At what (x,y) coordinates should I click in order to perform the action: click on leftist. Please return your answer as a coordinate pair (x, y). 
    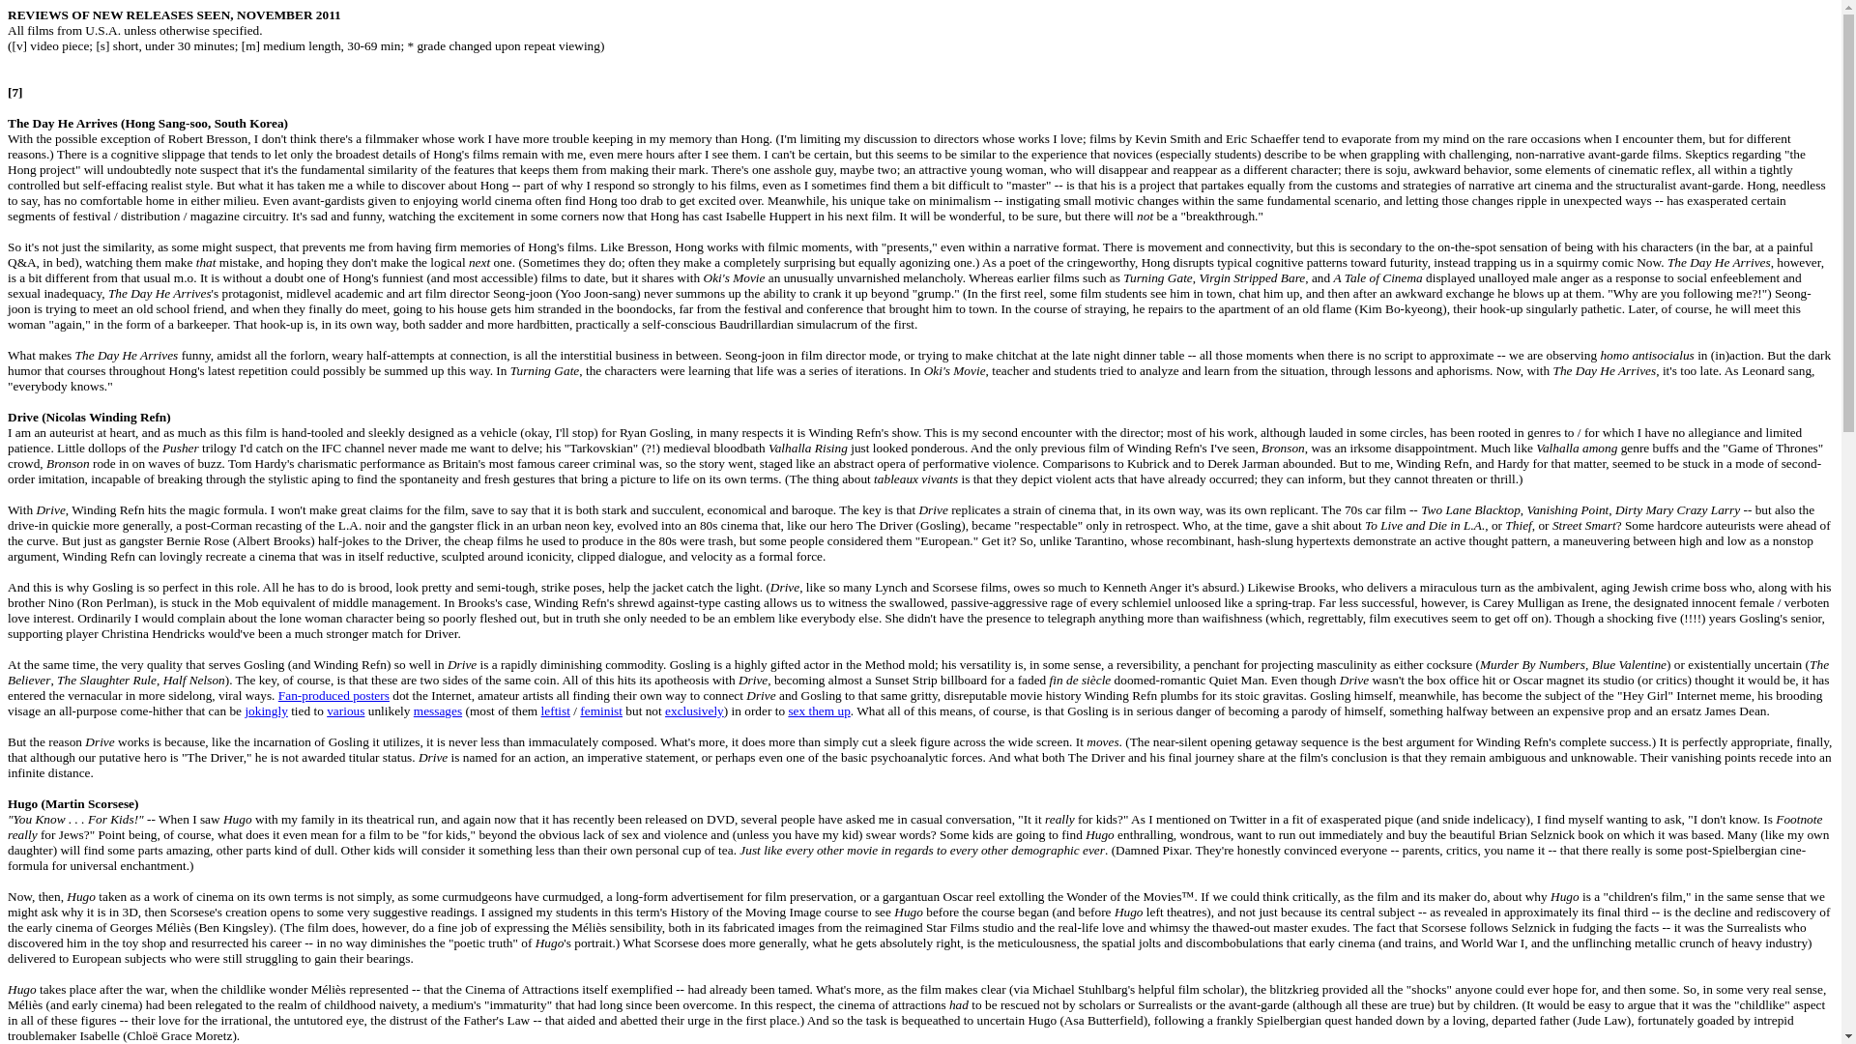
    Looking at the image, I should click on (555, 710).